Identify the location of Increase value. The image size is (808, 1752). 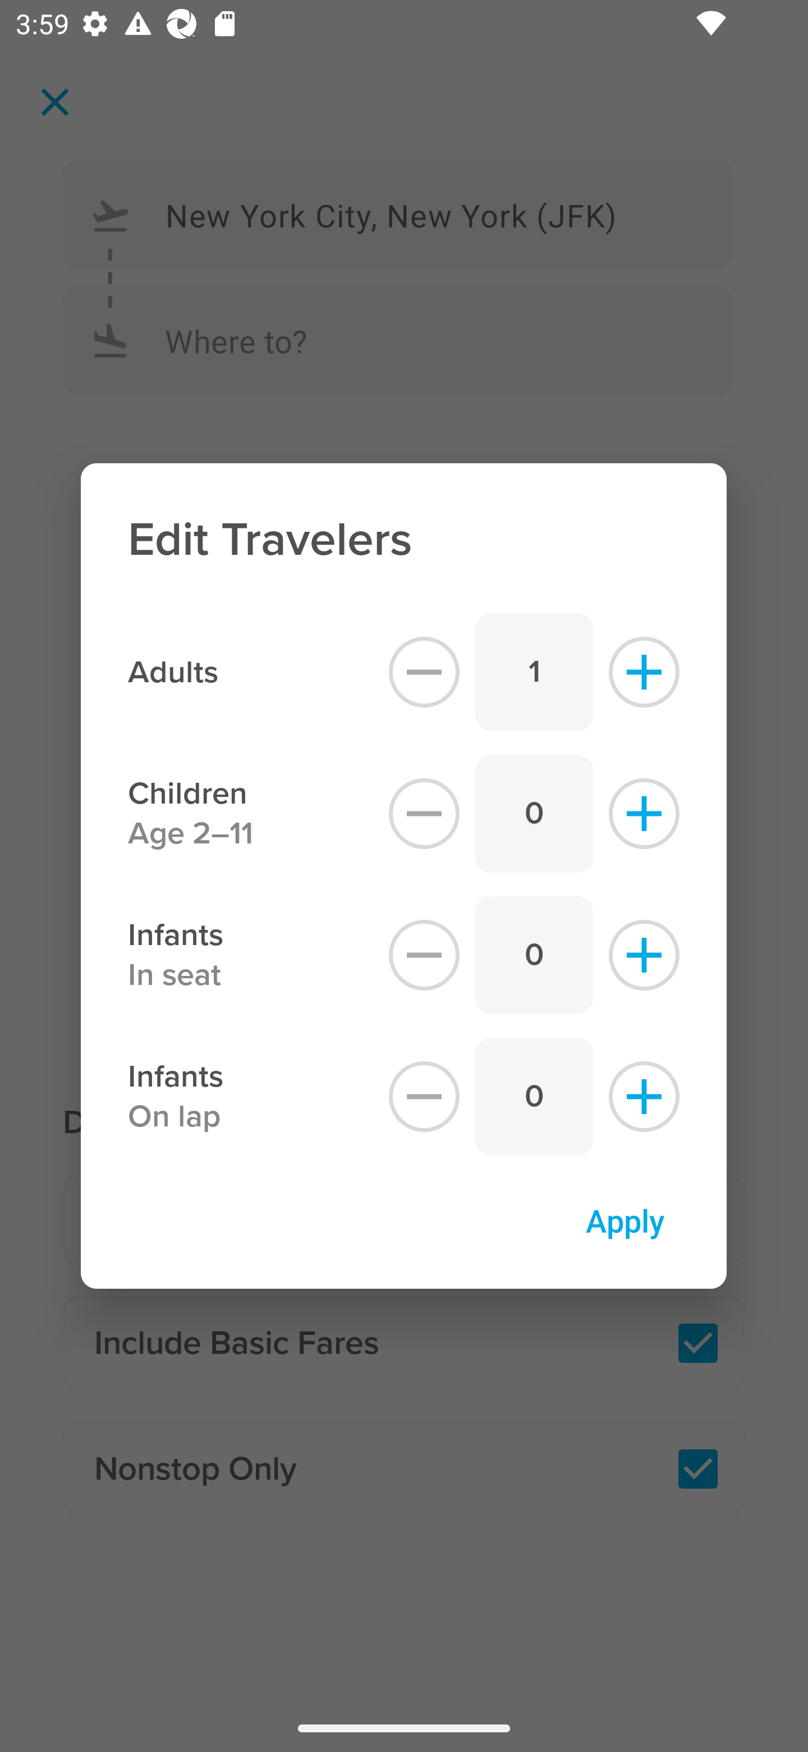
(644, 1097).